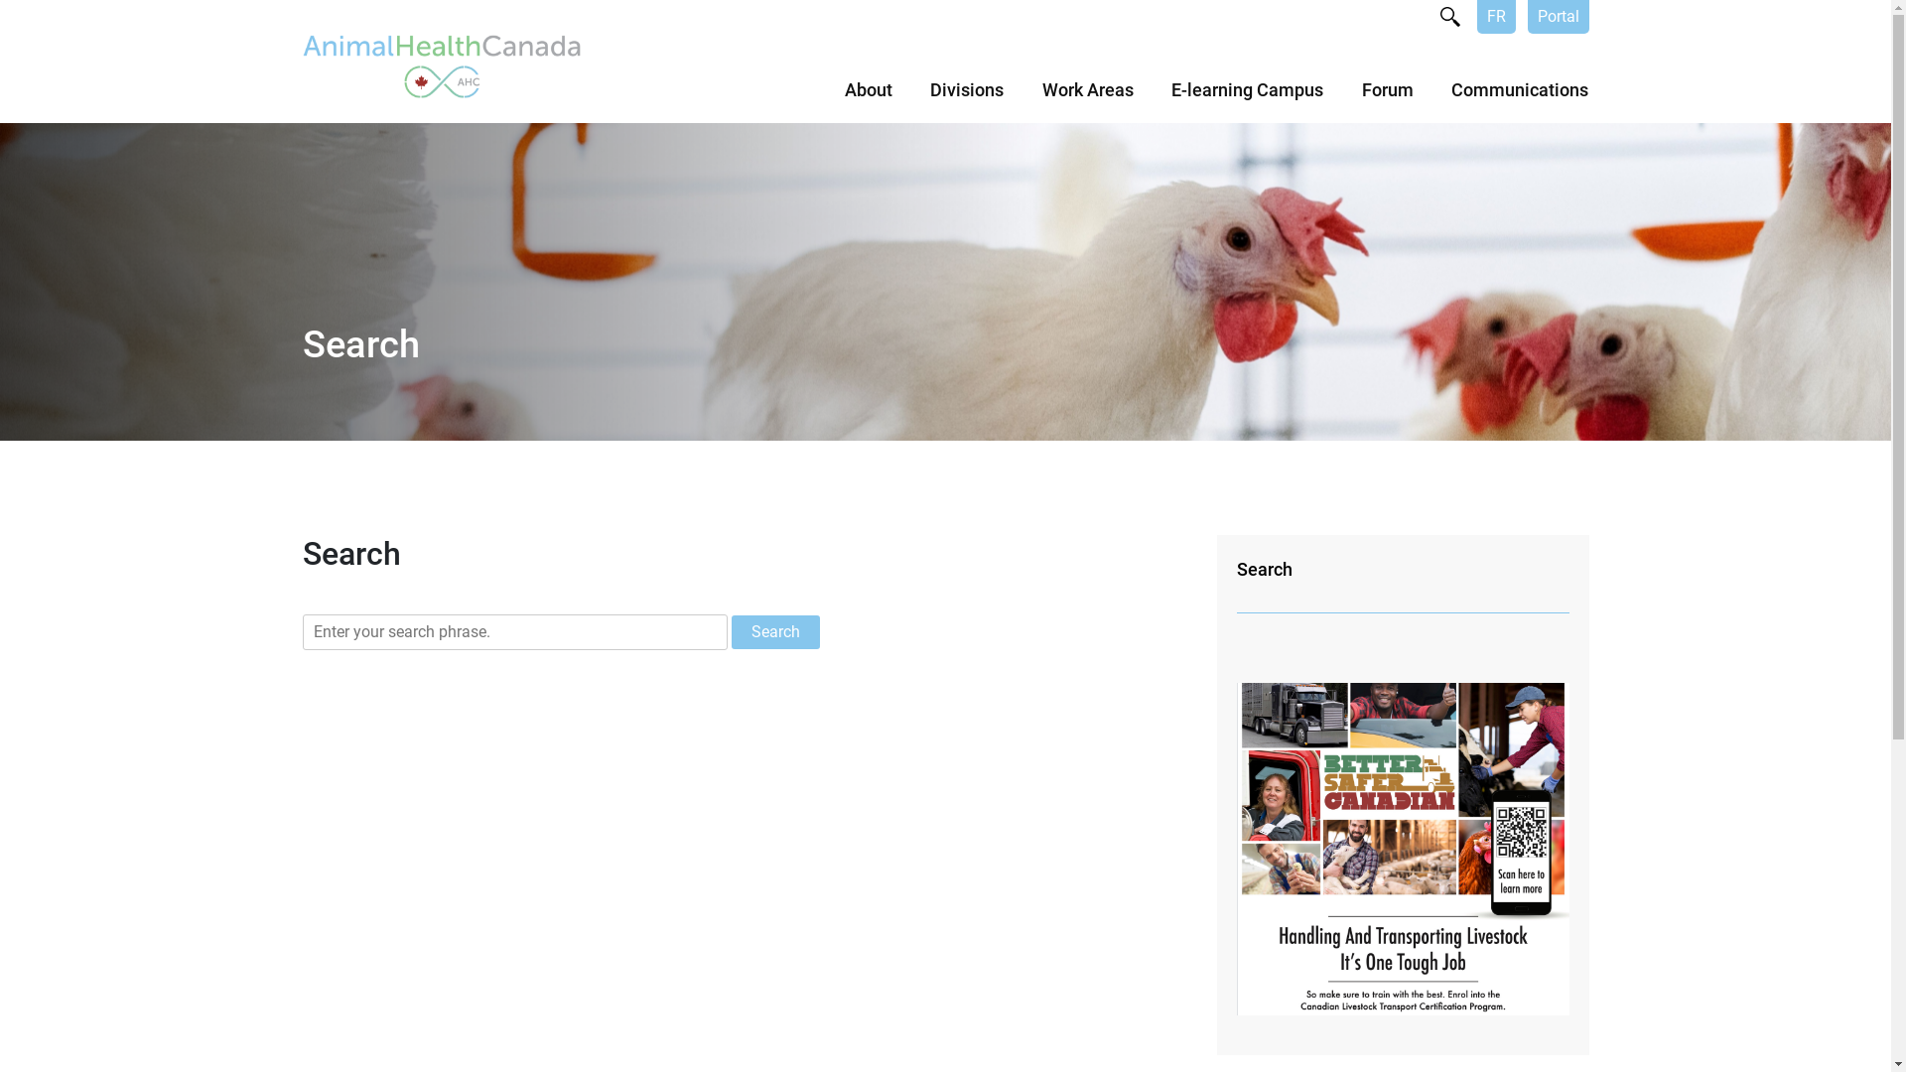 Image resolution: width=1906 pixels, height=1072 pixels. I want to click on Search, so click(774, 632).